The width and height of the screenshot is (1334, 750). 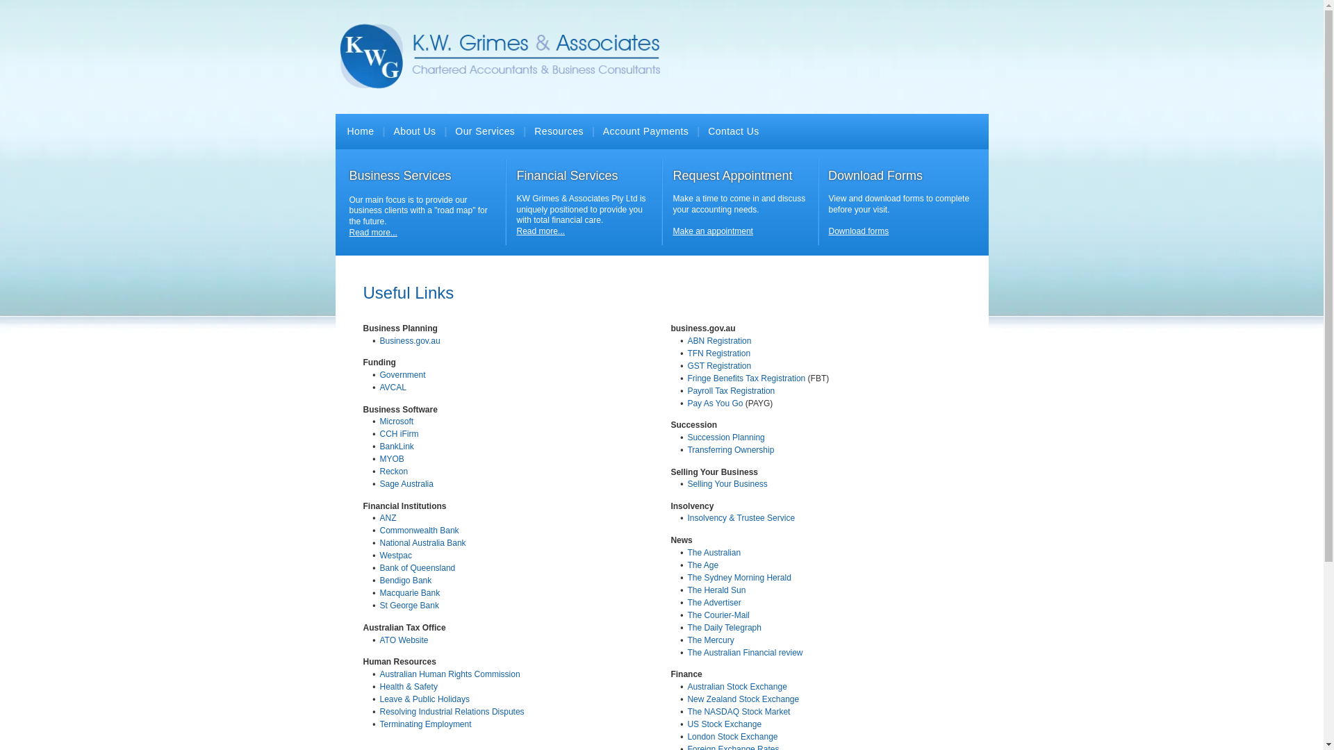 I want to click on AVCAL, so click(x=393, y=387).